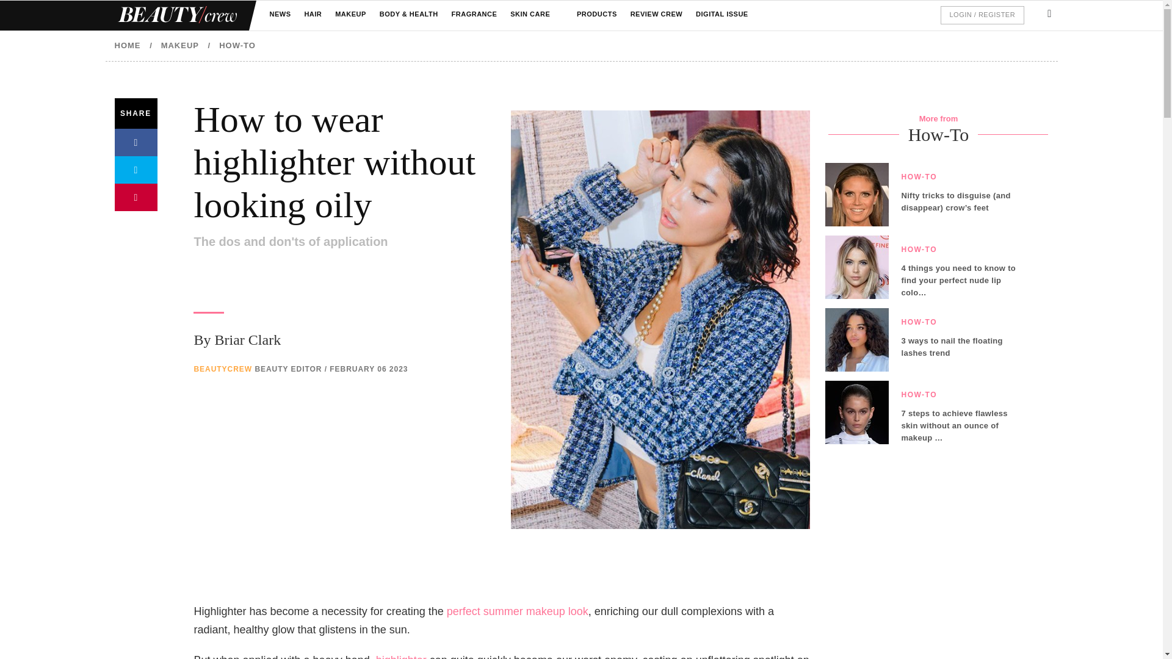  I want to click on Home, so click(176, 15).